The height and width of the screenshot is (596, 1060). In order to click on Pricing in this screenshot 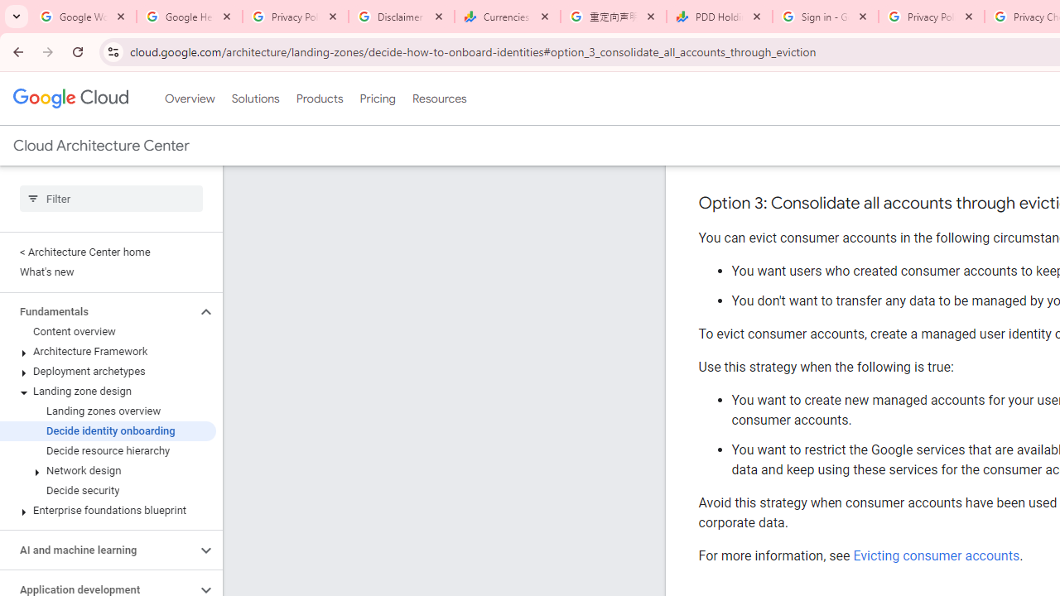, I will do `click(377, 99)`.